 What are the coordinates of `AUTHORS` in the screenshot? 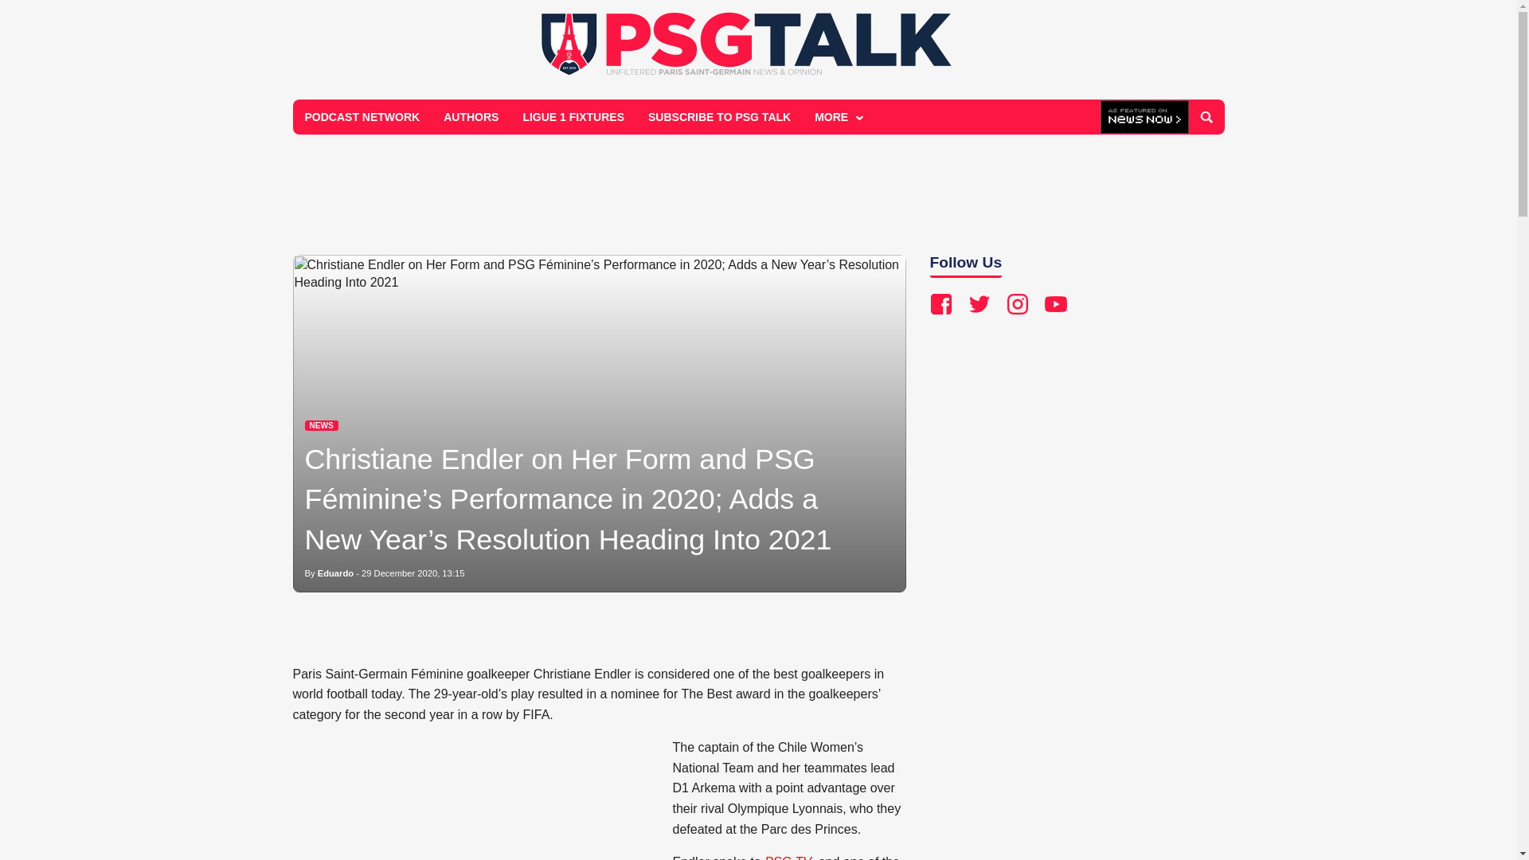 It's located at (471, 116).